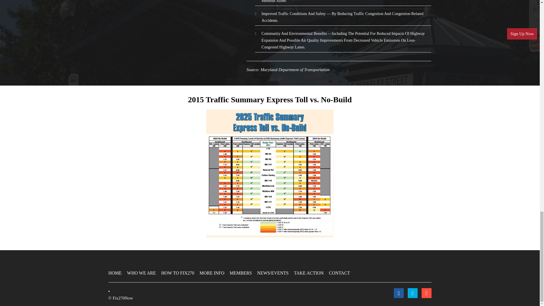 This screenshot has width=544, height=306. What do you see at coordinates (115, 273) in the screenshot?
I see `HOME` at bounding box center [115, 273].